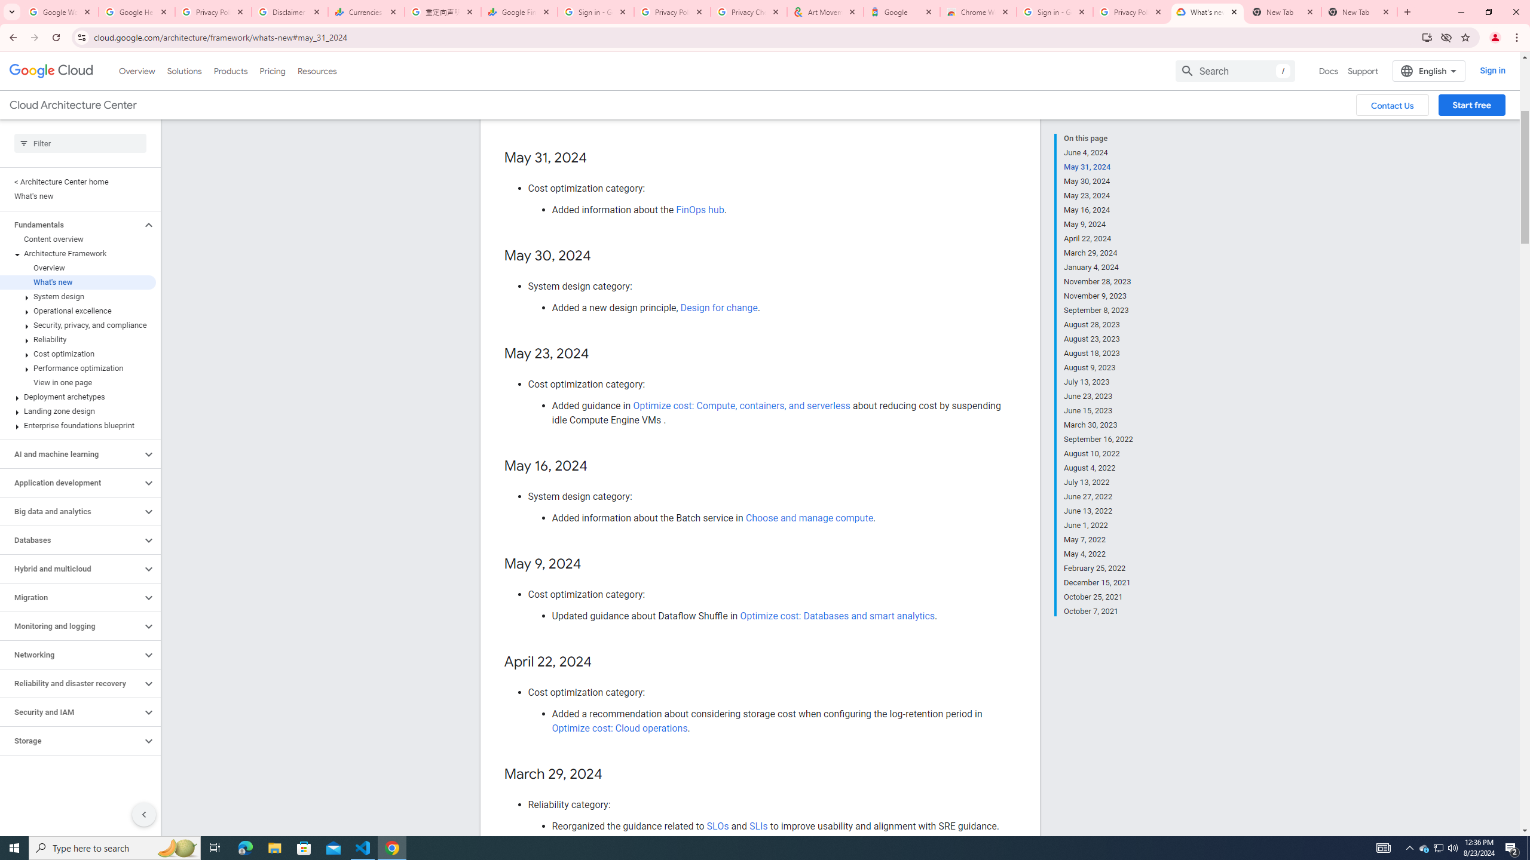 The height and width of the screenshot is (860, 1530). What do you see at coordinates (1098, 468) in the screenshot?
I see `August 4, 2022` at bounding box center [1098, 468].